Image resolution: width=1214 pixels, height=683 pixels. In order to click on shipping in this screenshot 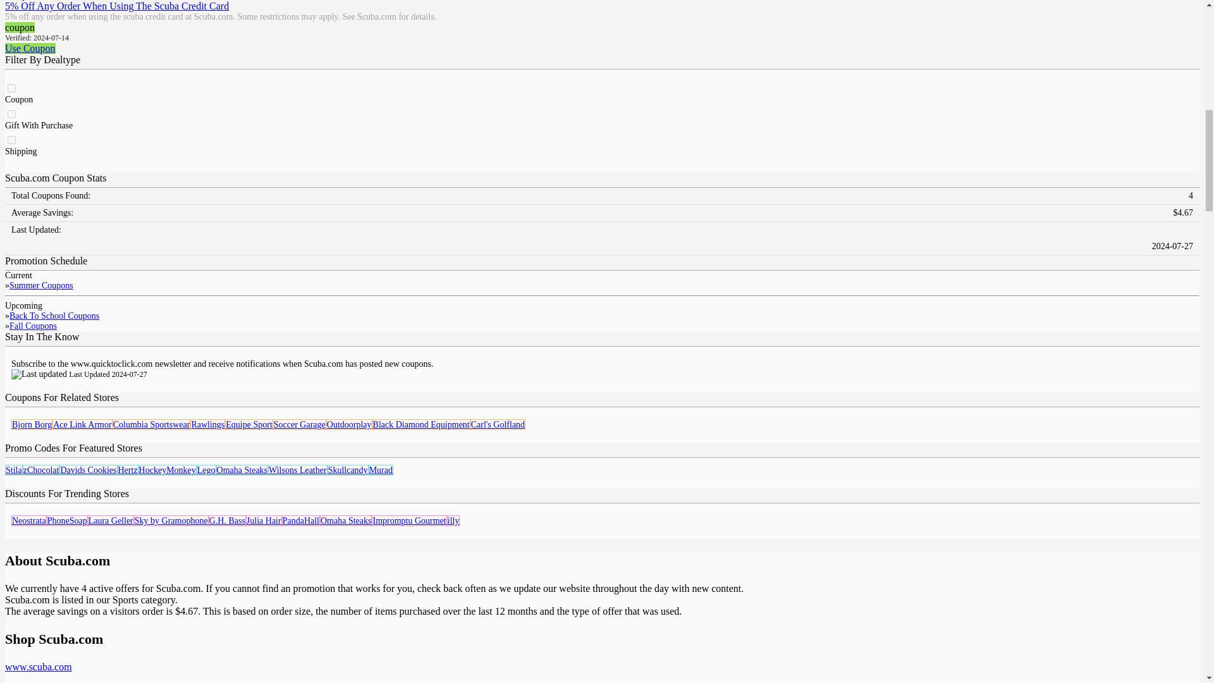, I will do `click(11, 139)`.